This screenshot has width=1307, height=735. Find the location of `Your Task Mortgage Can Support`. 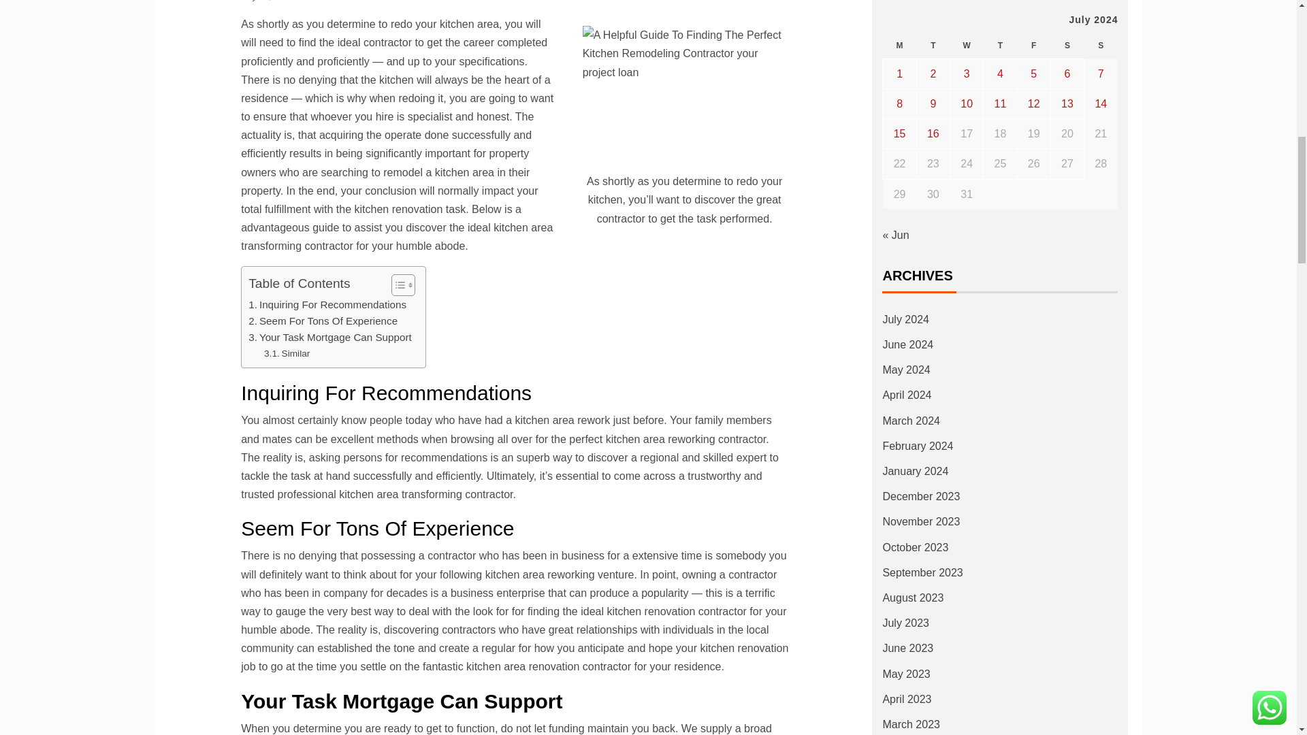

Your Task Mortgage Can Support is located at coordinates (329, 337).